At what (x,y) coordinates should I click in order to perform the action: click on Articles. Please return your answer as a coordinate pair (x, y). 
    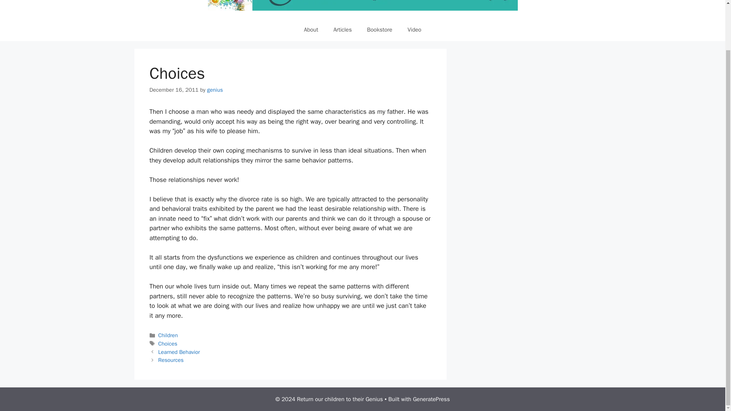
    Looking at the image, I should click on (343, 30).